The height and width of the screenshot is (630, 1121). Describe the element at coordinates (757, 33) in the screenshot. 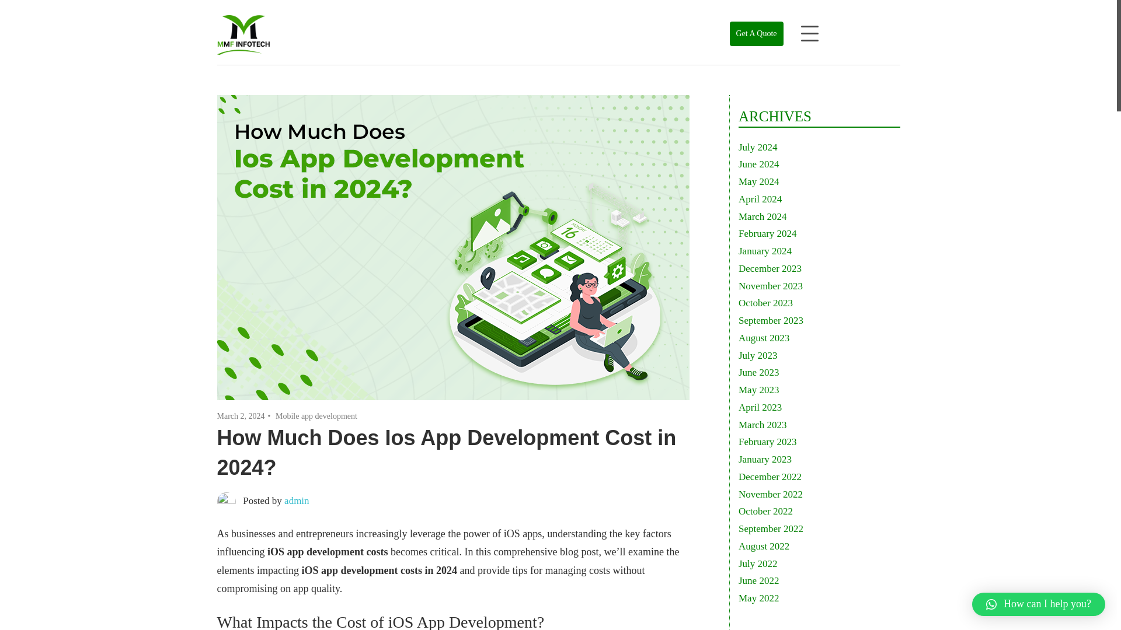

I see `Get A Quote` at that location.